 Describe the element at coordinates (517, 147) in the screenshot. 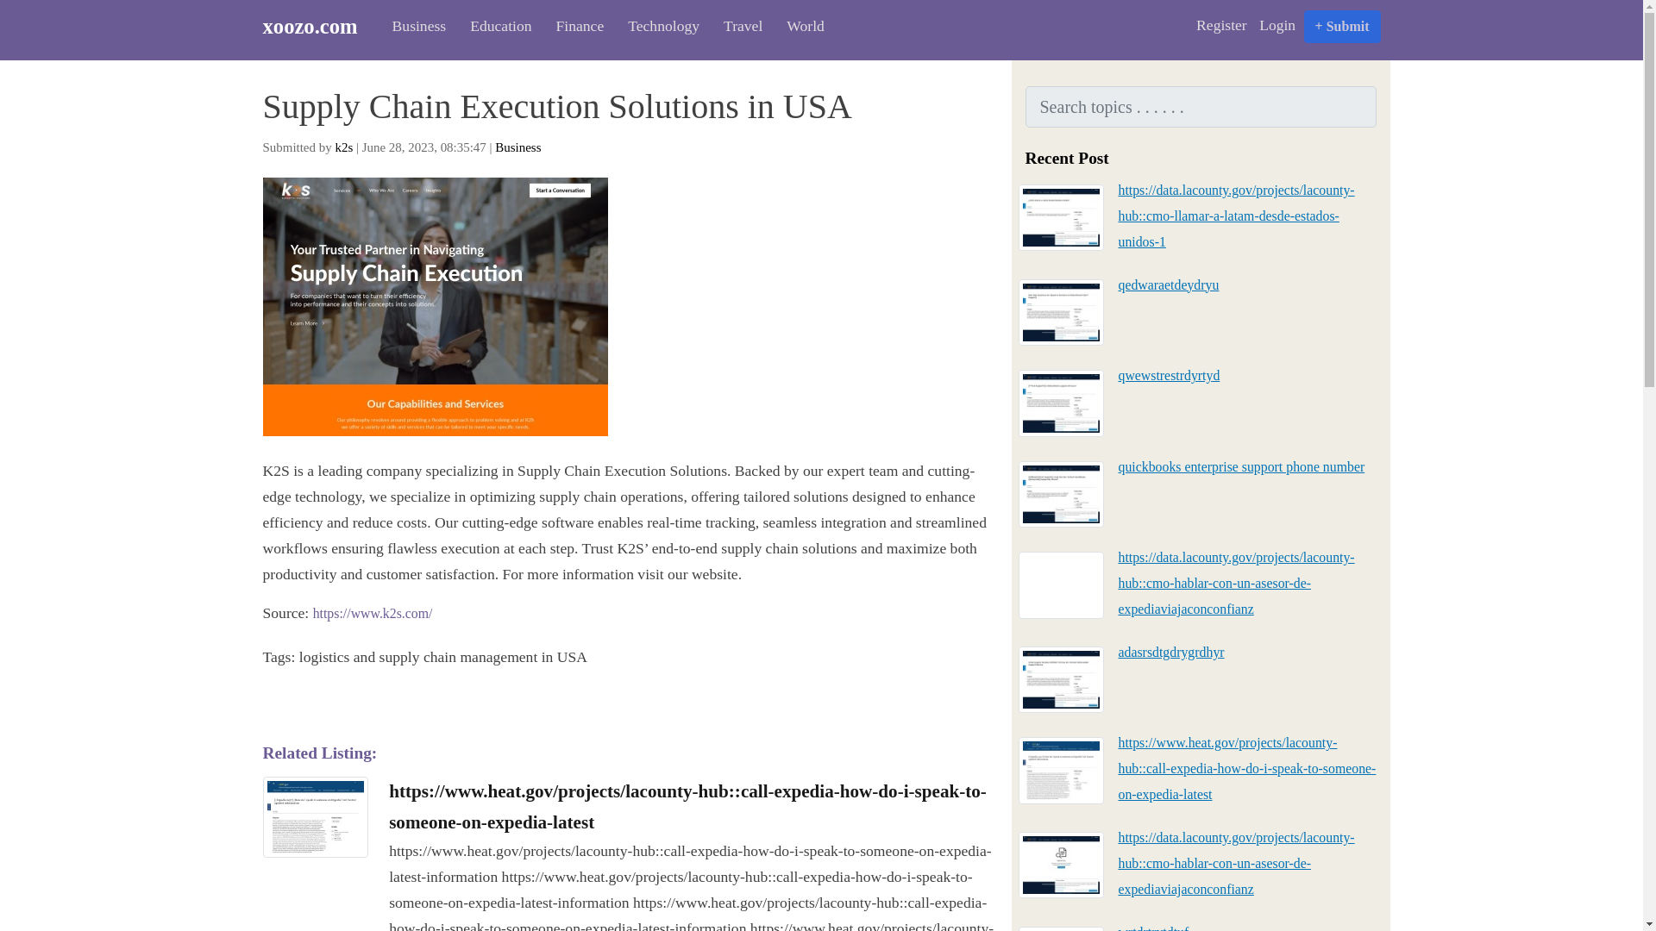

I see `Business` at that location.